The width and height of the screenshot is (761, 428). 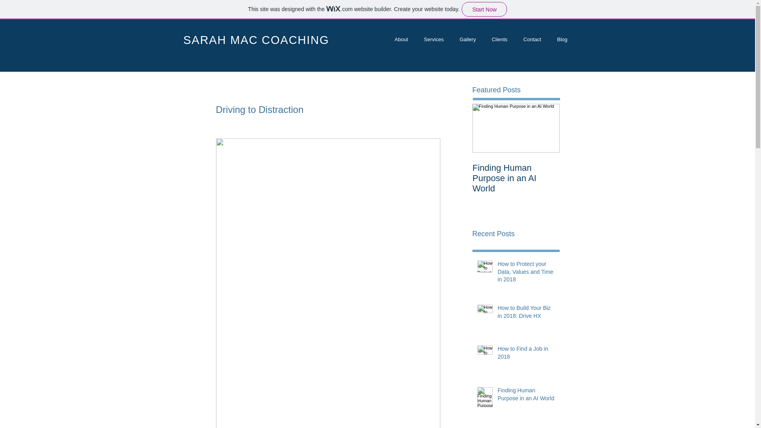 I want to click on Clients, so click(x=499, y=39).